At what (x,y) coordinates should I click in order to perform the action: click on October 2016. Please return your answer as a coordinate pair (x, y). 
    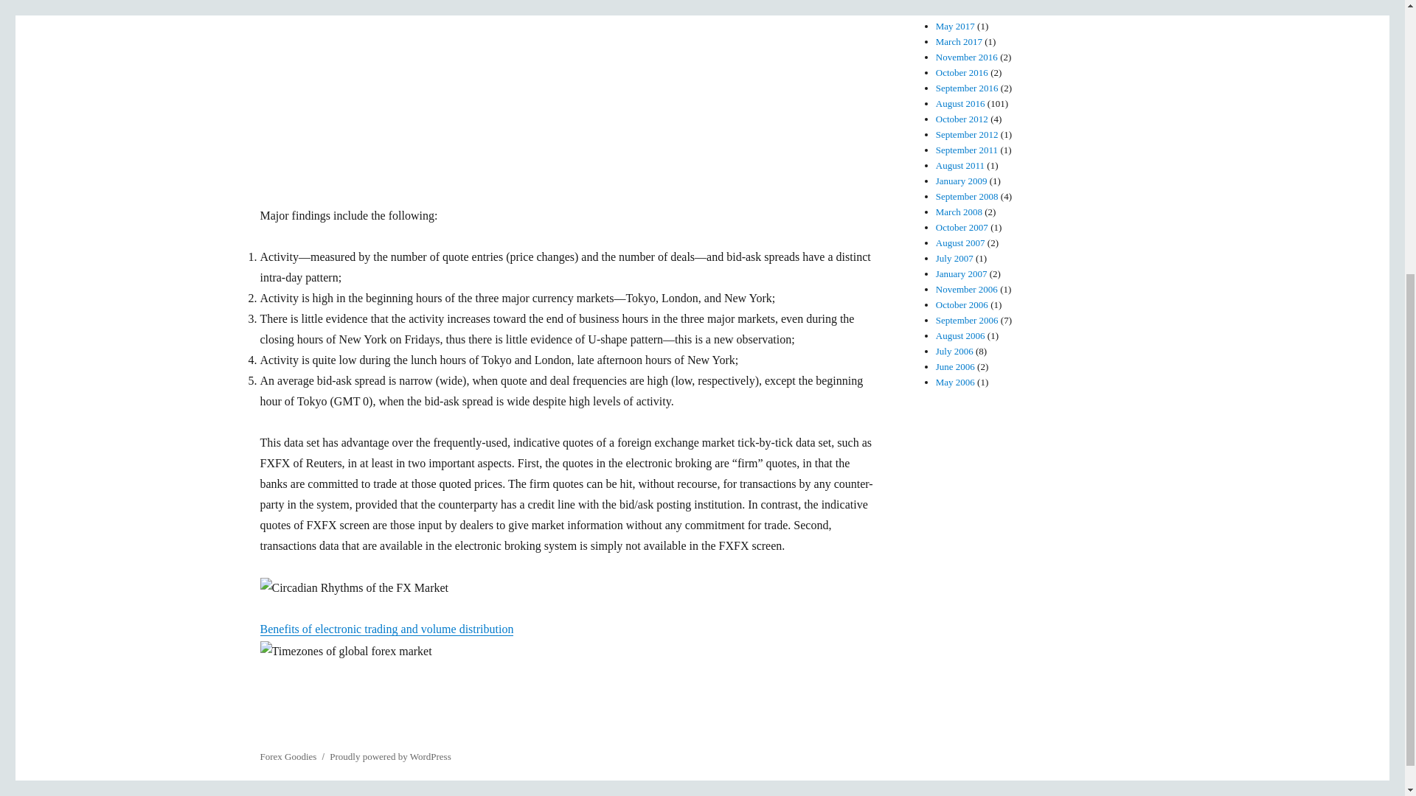
    Looking at the image, I should click on (962, 72).